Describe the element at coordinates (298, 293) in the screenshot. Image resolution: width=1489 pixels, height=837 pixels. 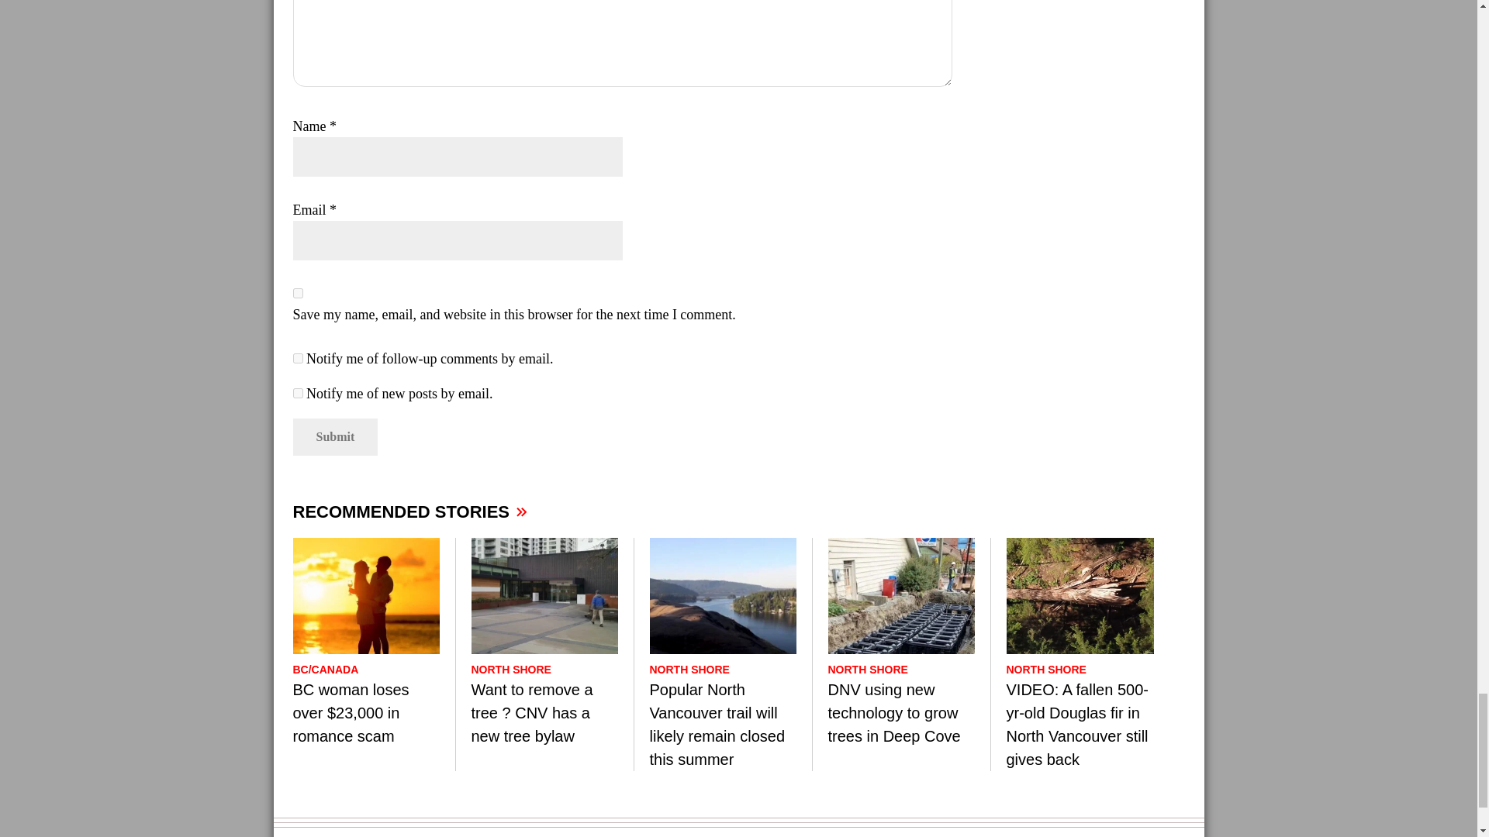
I see `yes` at that location.